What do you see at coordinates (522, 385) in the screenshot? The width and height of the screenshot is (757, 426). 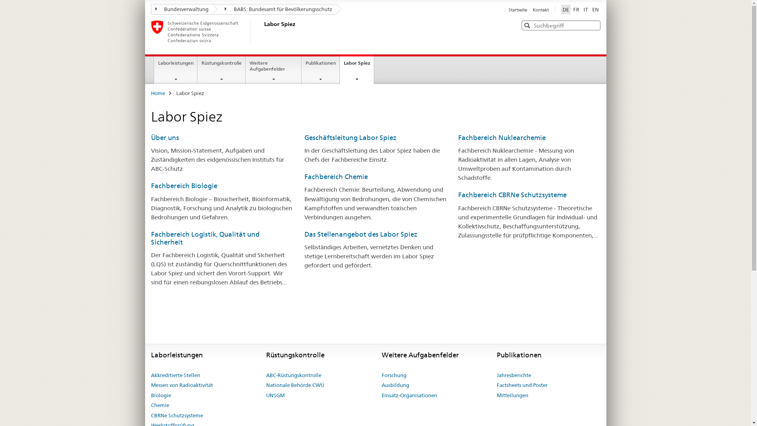 I see `Factsheets und Poster` at bounding box center [522, 385].